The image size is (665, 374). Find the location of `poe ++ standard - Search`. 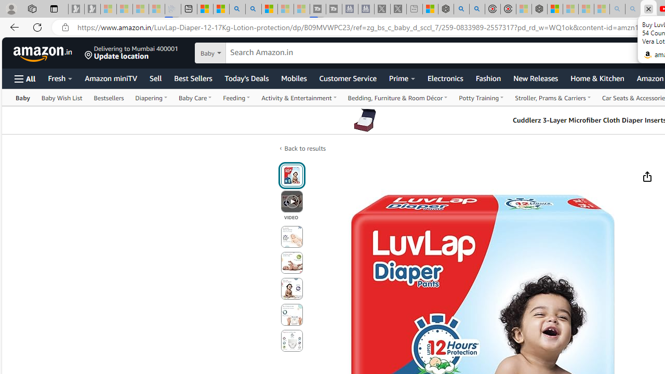

poe ++ standard - Search is located at coordinates (477, 9).